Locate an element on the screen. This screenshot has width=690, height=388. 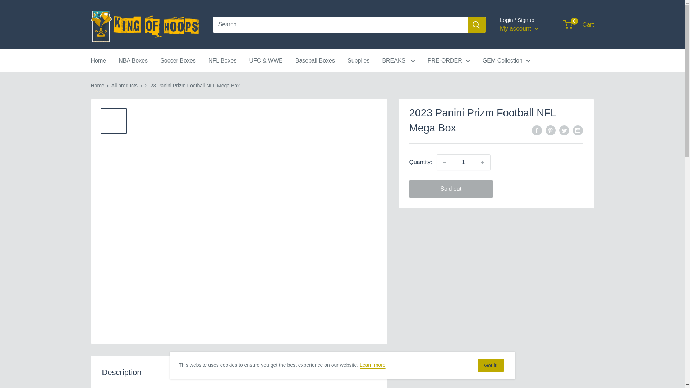
Decrease quantity by 1 is located at coordinates (444, 162).